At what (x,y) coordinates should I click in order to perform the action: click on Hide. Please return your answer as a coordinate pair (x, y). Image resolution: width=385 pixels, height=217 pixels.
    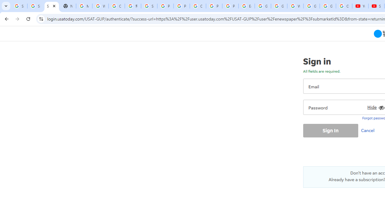
    Looking at the image, I should click on (375, 106).